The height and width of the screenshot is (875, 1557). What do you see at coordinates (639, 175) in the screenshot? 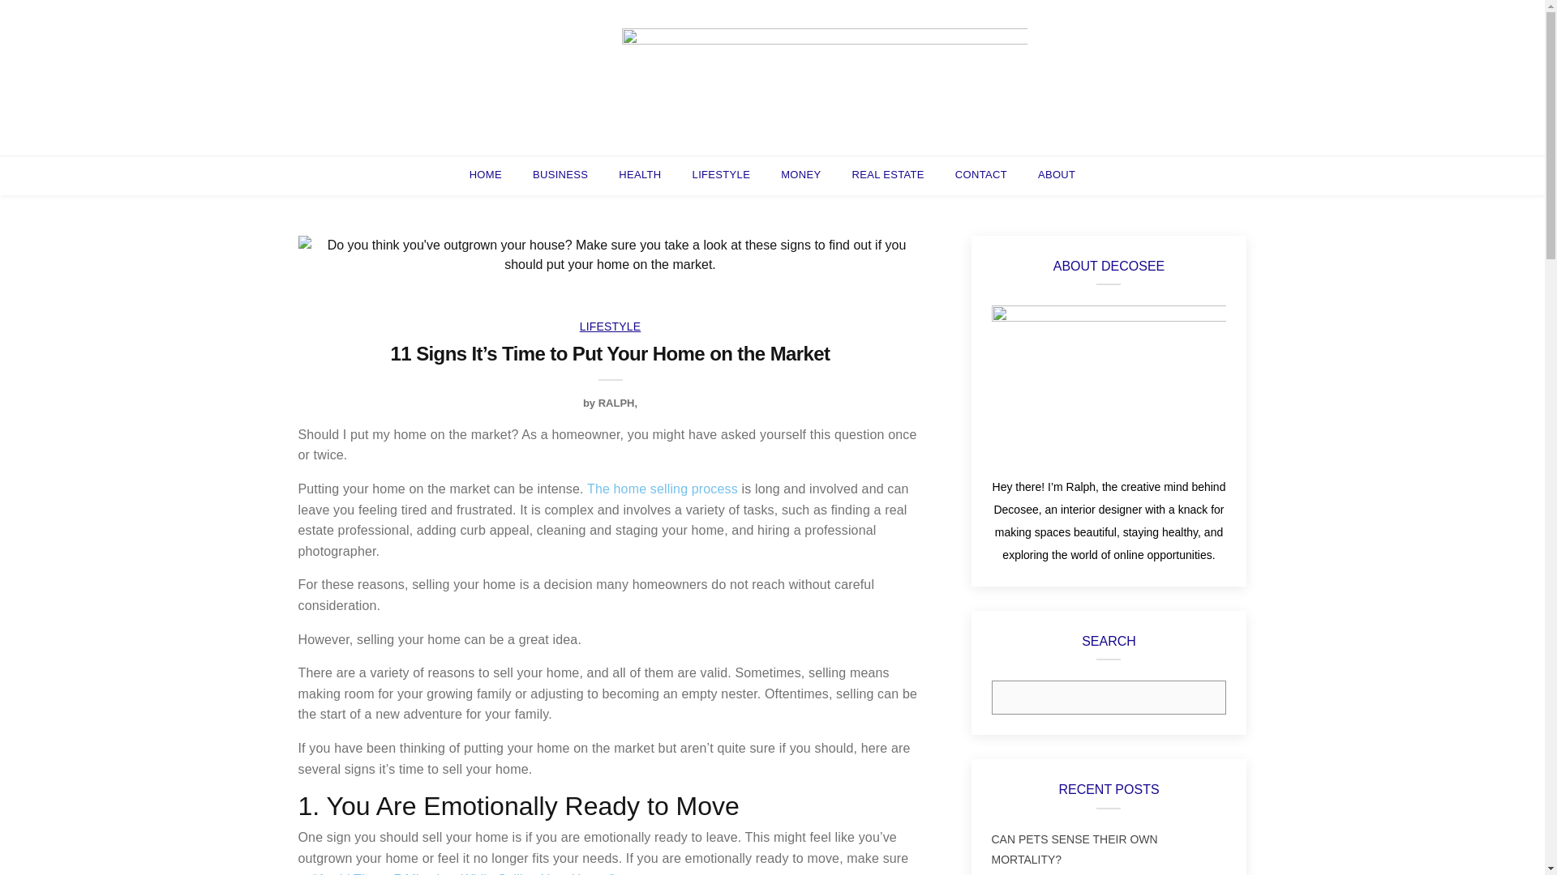
I see `HEALTH` at bounding box center [639, 175].